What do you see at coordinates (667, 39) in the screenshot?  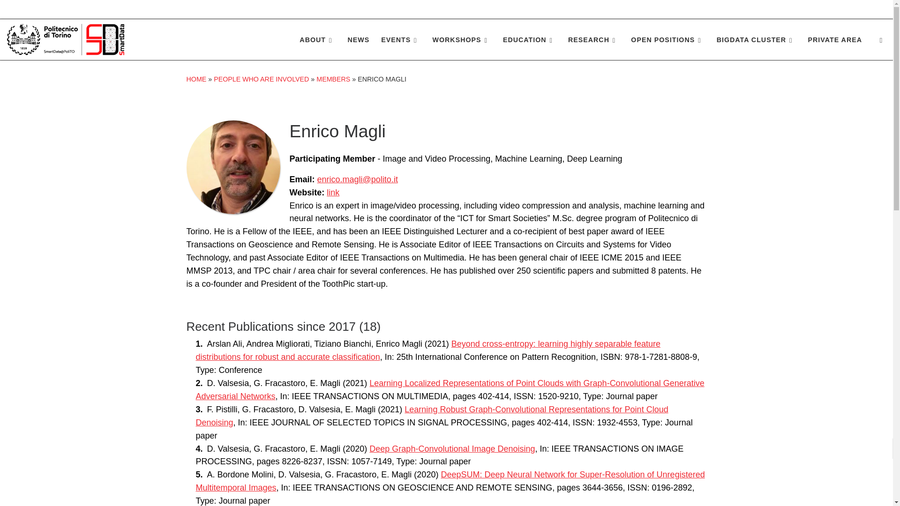 I see `OPEN POSITIONS` at bounding box center [667, 39].